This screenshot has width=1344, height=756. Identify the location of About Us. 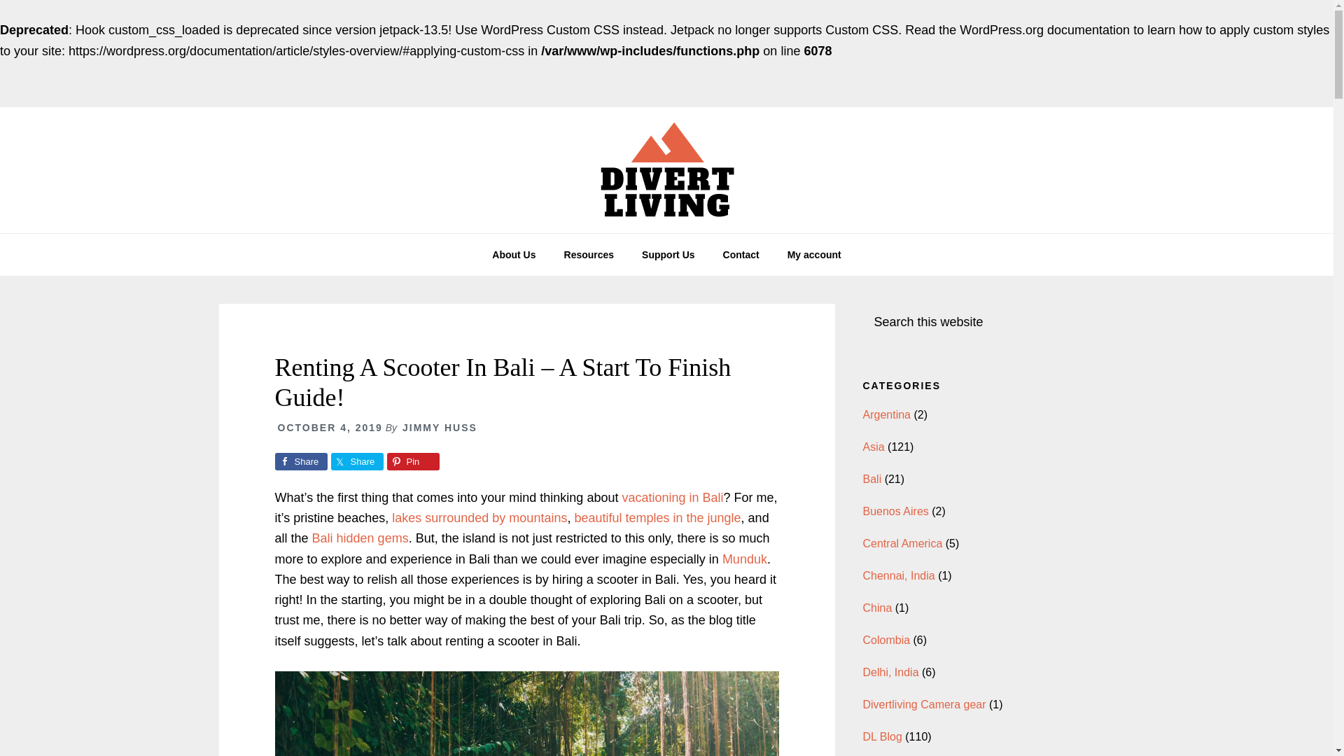
(514, 255).